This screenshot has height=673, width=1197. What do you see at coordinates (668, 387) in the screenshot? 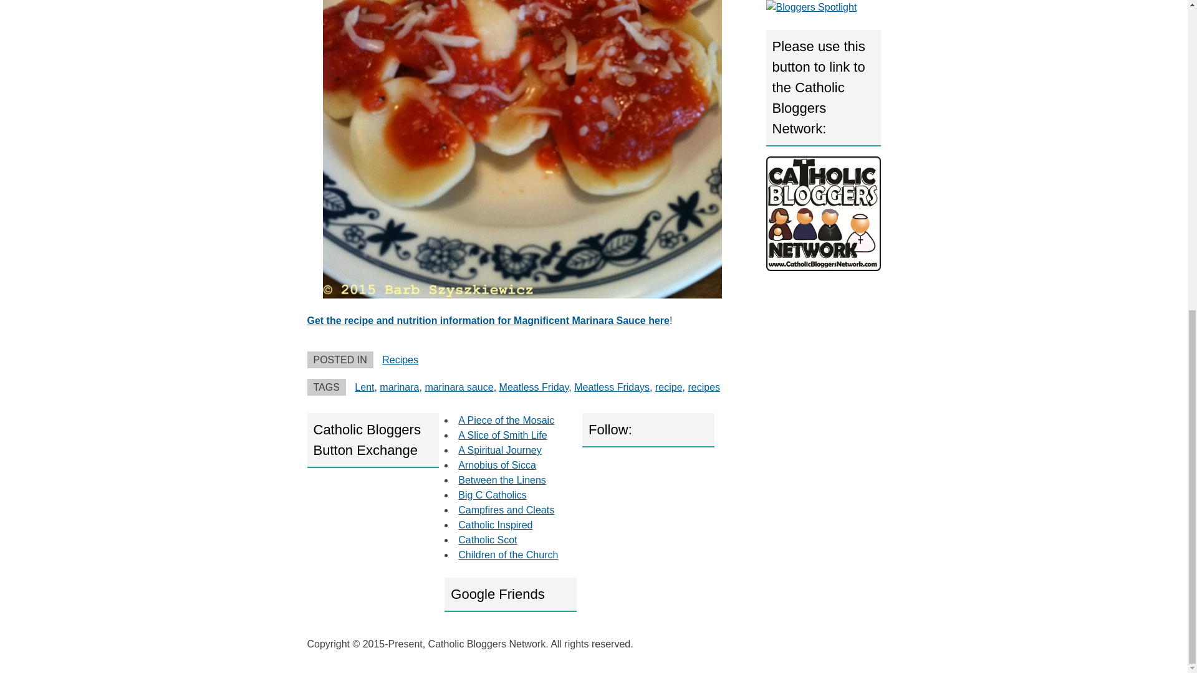
I see `recipe` at bounding box center [668, 387].